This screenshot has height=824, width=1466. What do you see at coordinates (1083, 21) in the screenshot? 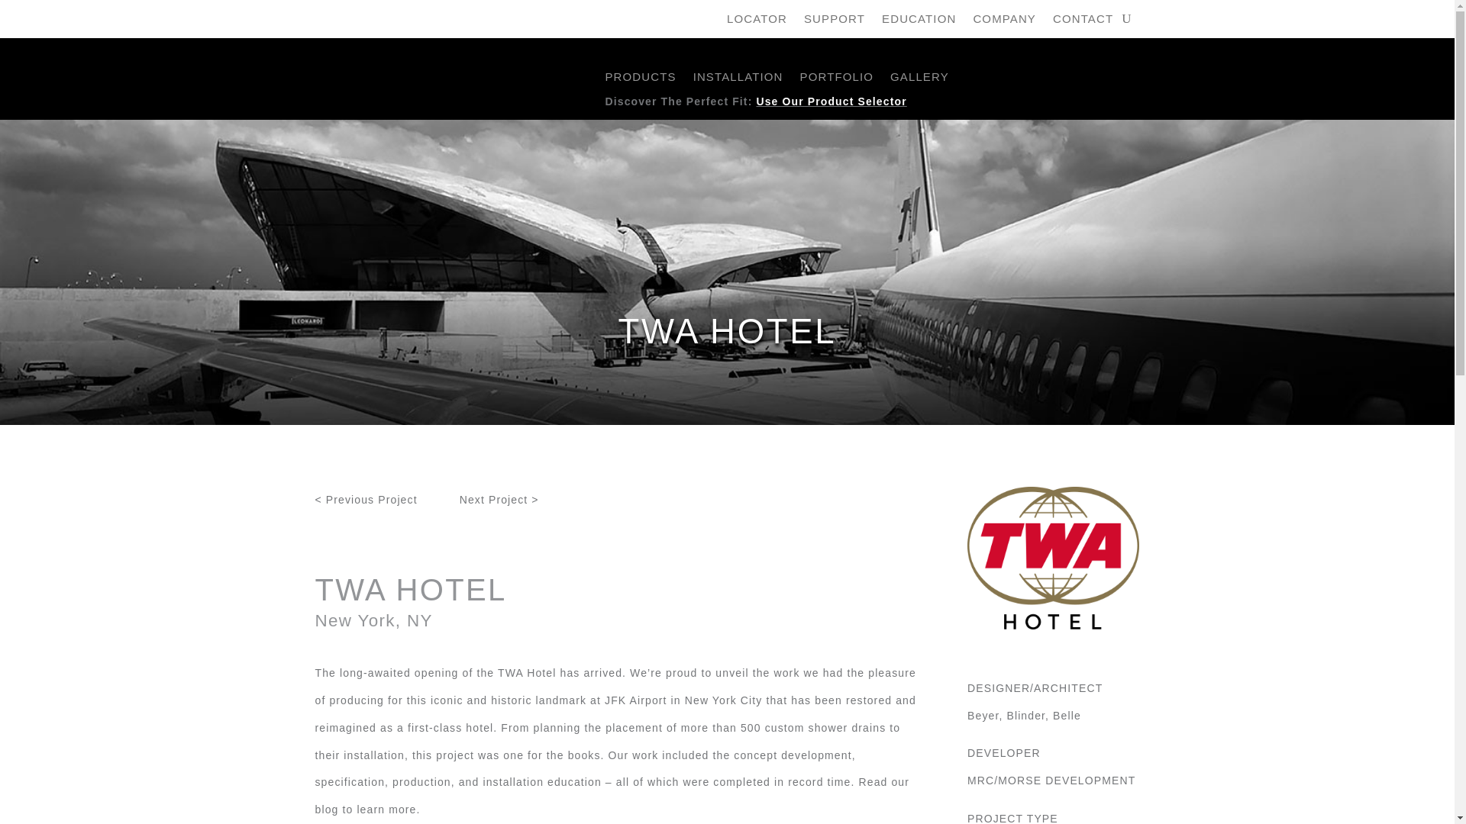
I see `CONTACT` at bounding box center [1083, 21].